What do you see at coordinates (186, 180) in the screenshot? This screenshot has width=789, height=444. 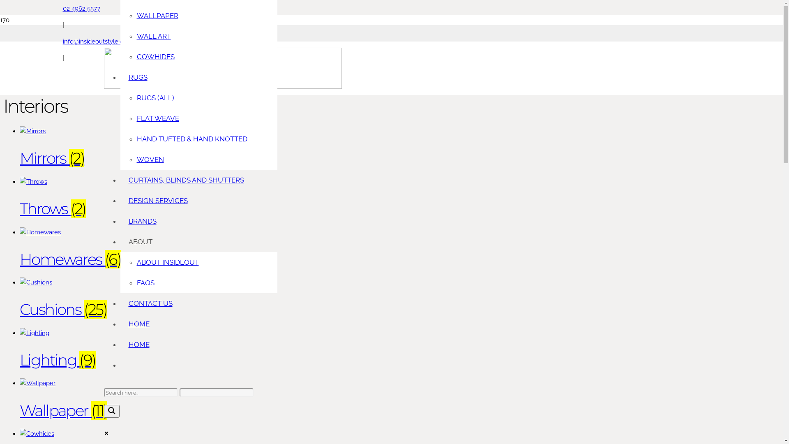 I see `CURTAINS, BLINDS AND SHUTTERS` at bounding box center [186, 180].